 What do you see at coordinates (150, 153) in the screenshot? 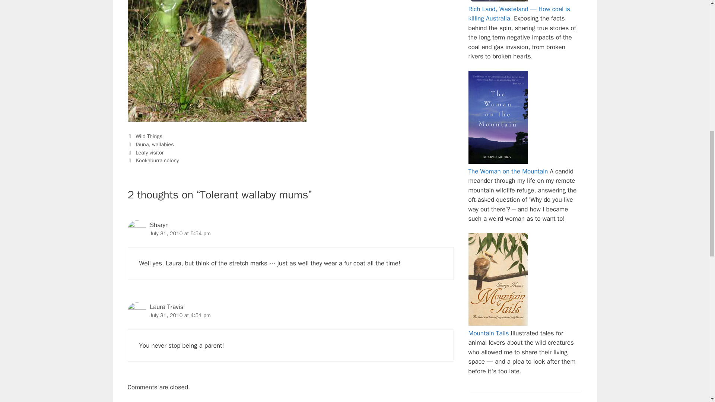
I see `Leafy visitor` at bounding box center [150, 153].